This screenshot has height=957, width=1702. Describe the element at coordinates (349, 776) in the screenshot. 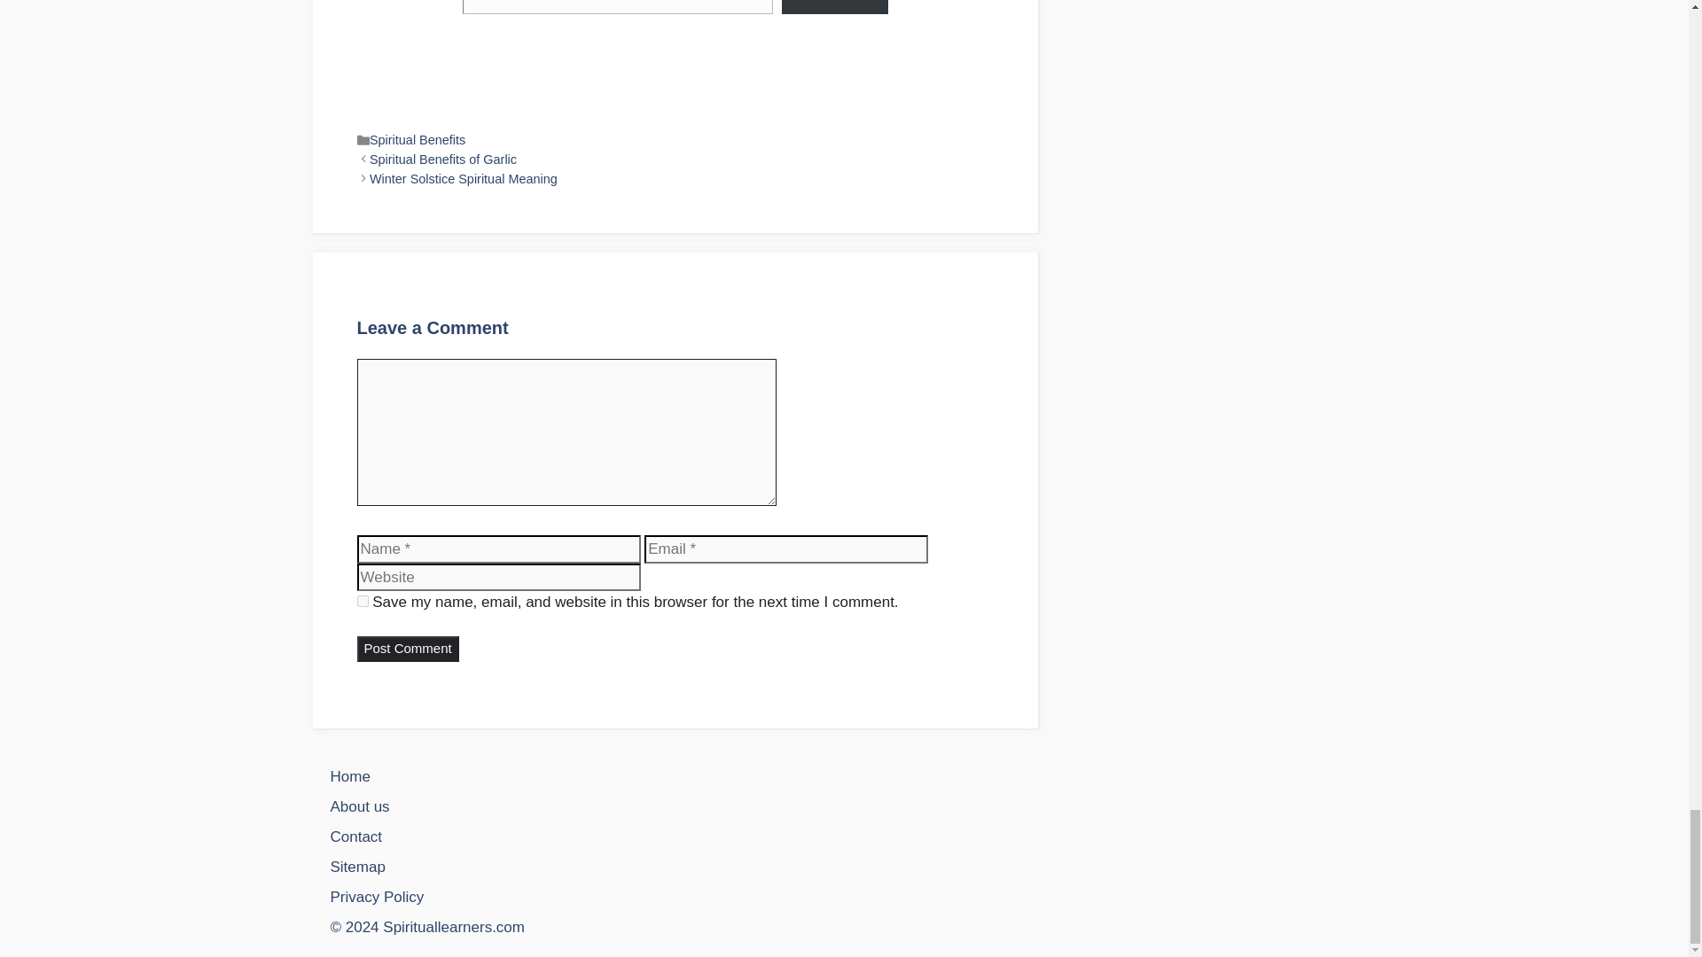

I see `Home` at that location.